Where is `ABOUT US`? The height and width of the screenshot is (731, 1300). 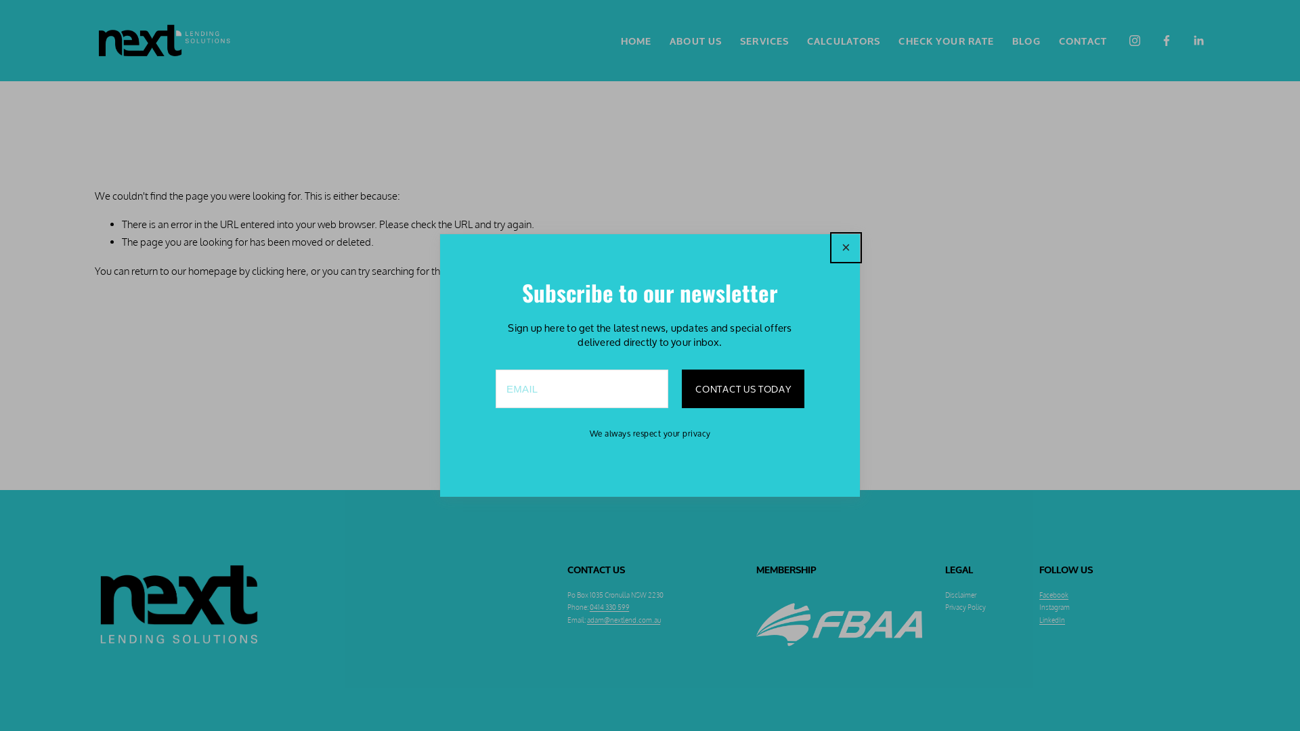 ABOUT US is located at coordinates (696, 41).